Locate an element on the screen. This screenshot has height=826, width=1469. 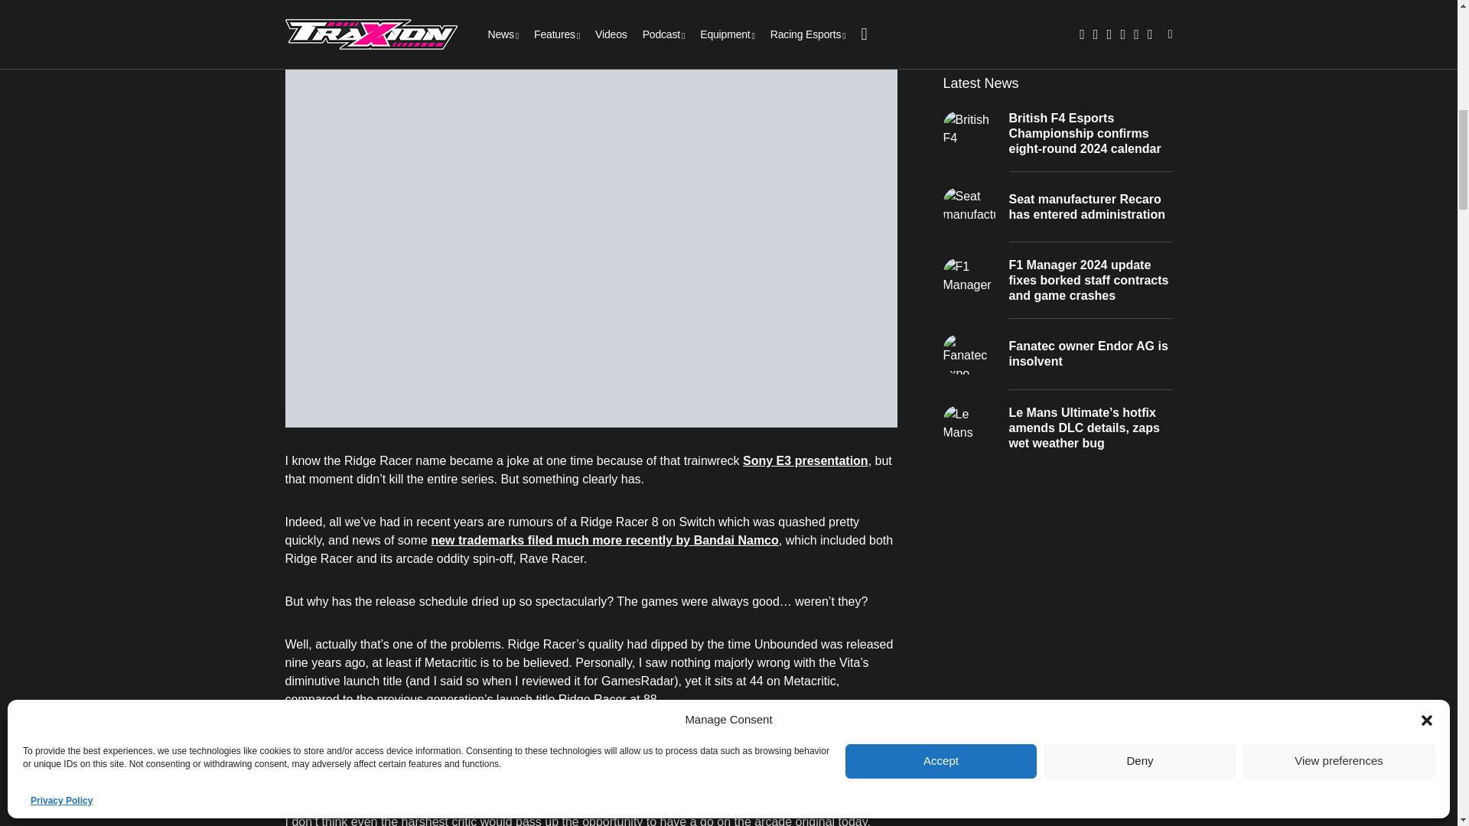
Accept is located at coordinates (941, 347).